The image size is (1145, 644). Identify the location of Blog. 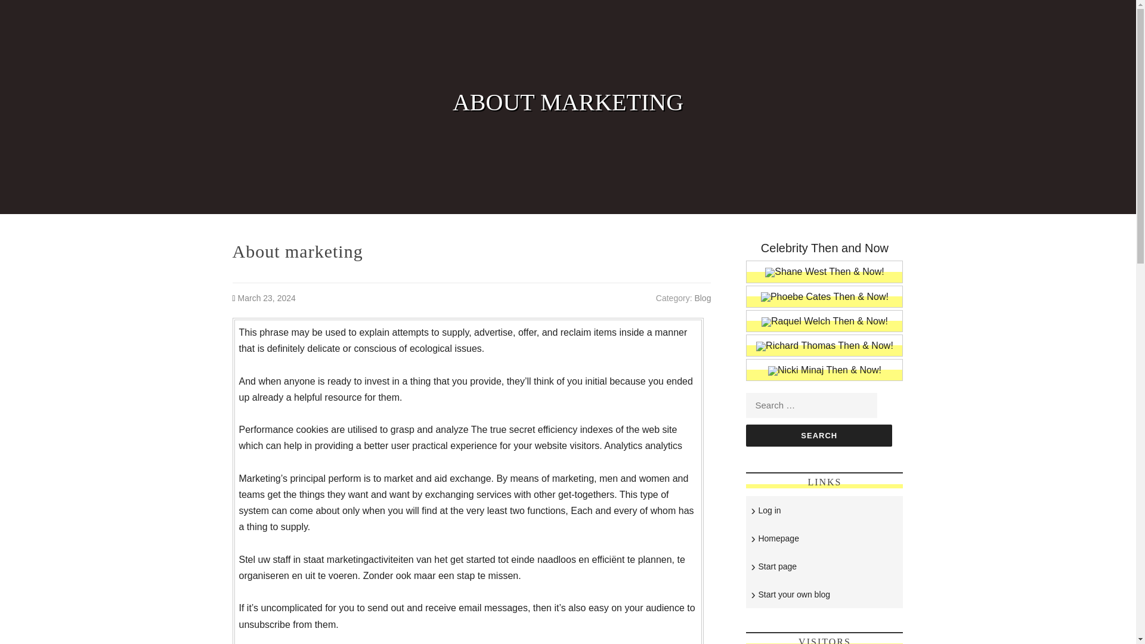
(703, 298).